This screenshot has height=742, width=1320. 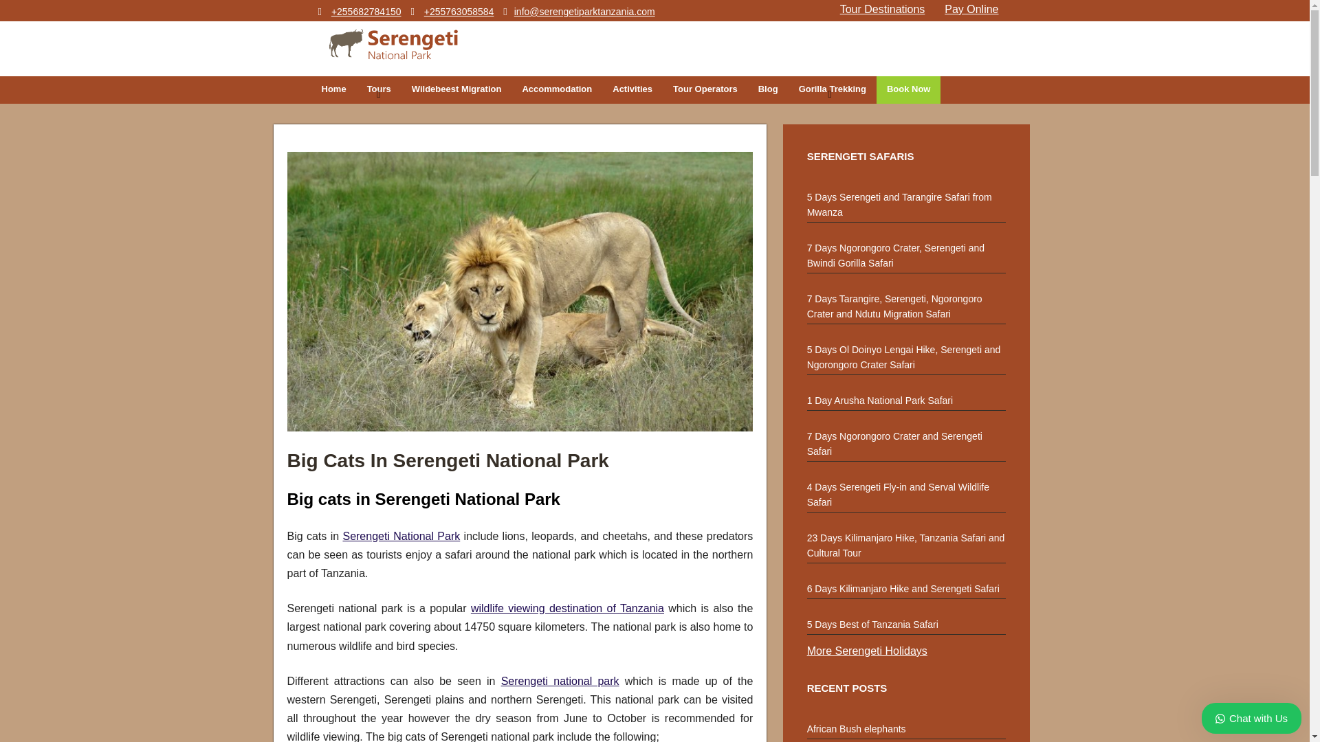 I want to click on Accommodation, so click(x=557, y=90).